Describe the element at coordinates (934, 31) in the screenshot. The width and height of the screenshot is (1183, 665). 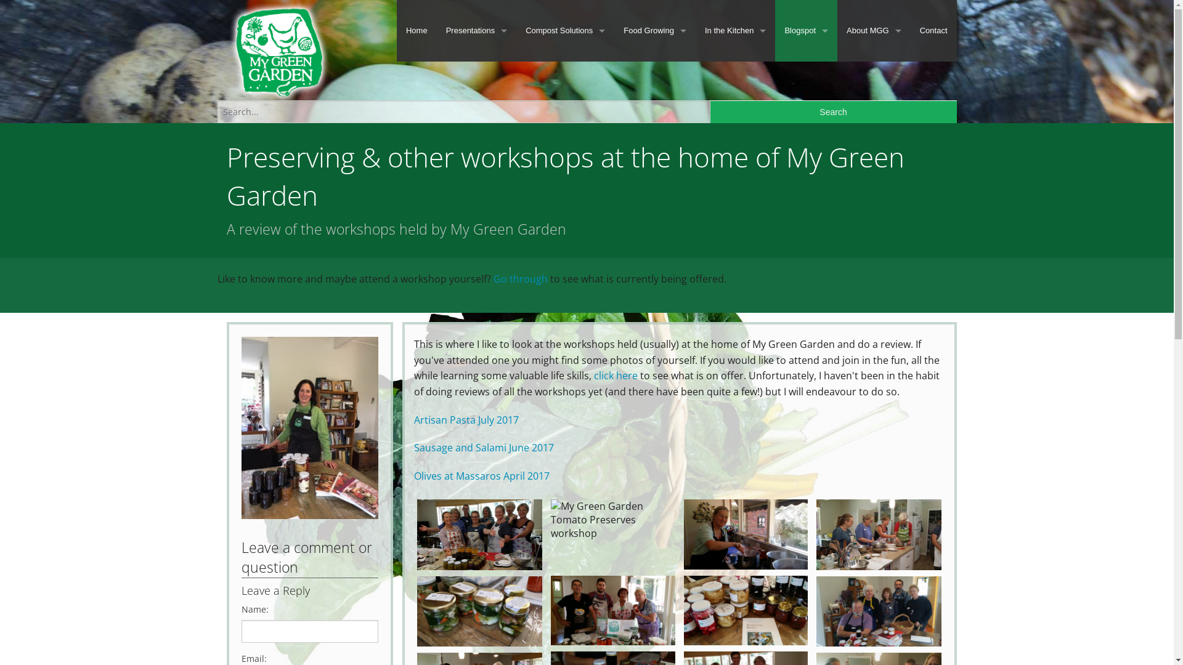
I see `Contact` at that location.